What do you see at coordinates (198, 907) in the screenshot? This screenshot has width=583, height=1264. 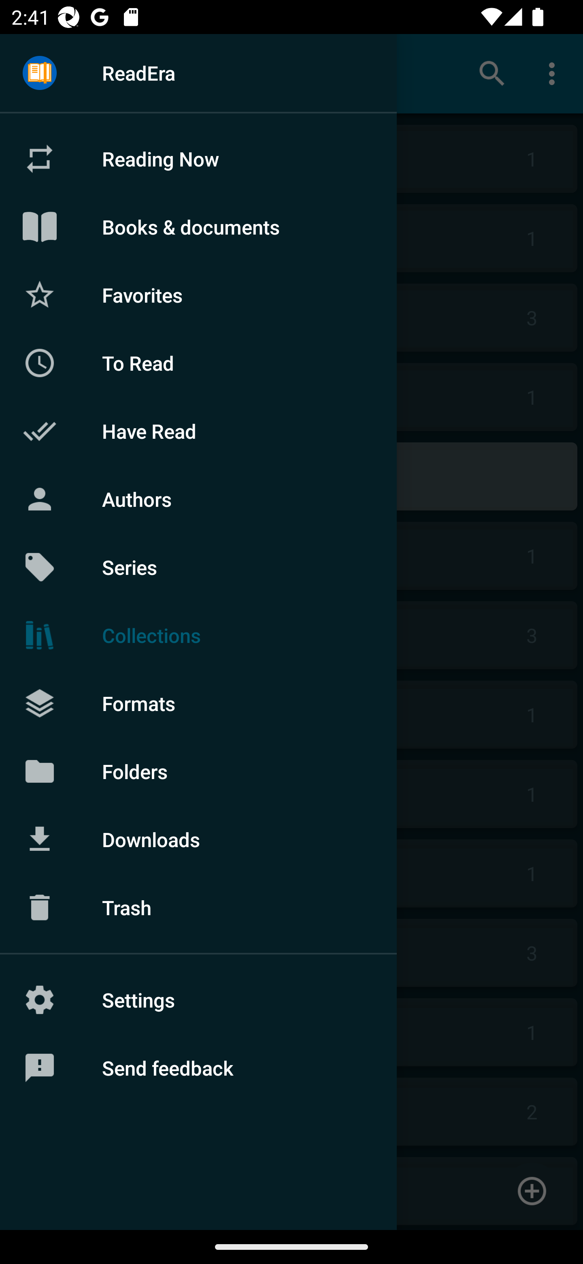 I see `Trash` at bounding box center [198, 907].